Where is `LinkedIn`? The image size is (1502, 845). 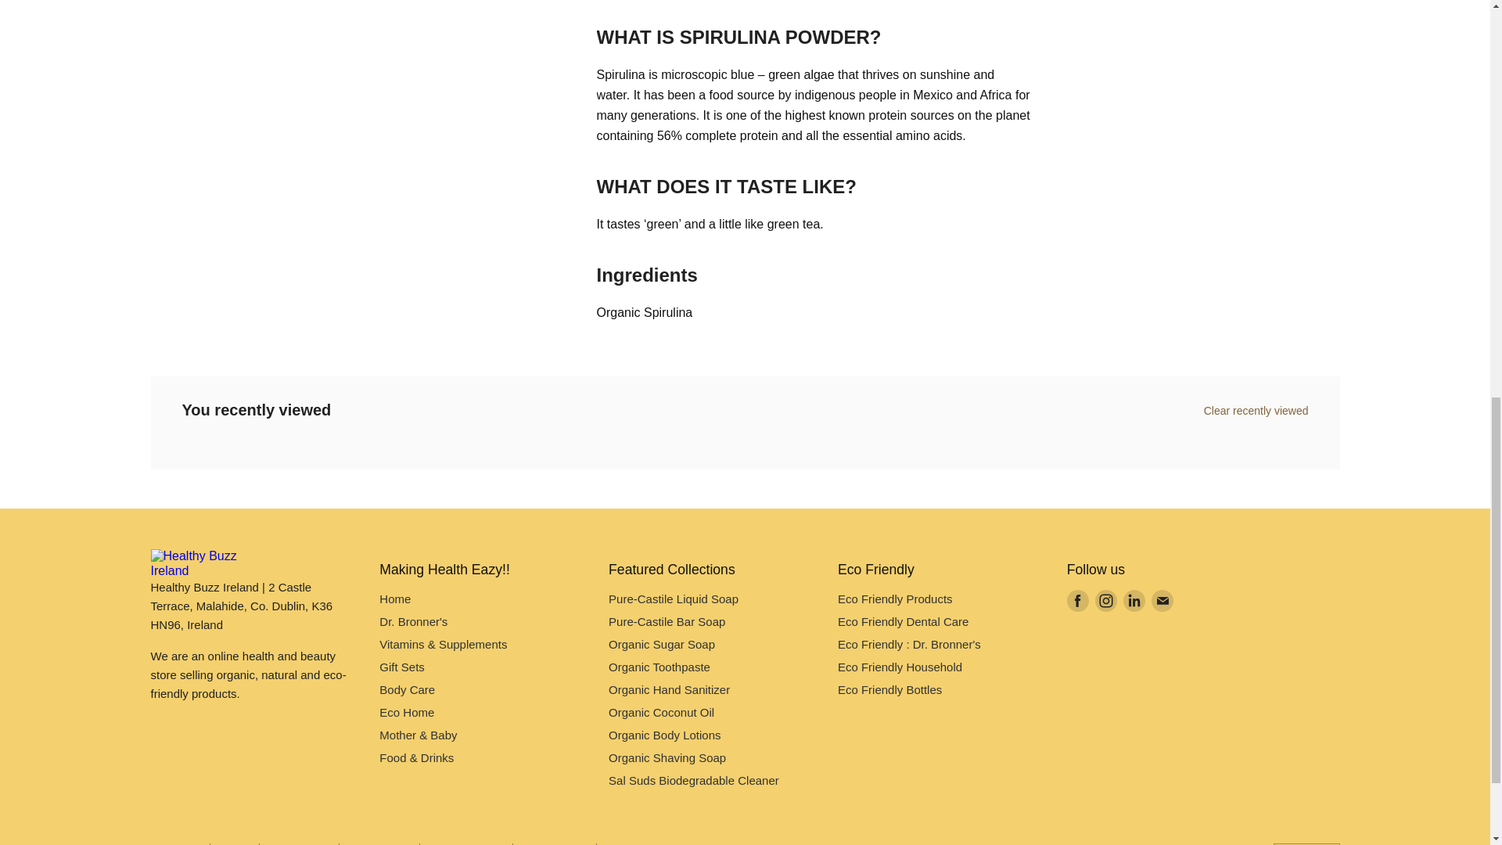
LinkedIn is located at coordinates (1134, 601).